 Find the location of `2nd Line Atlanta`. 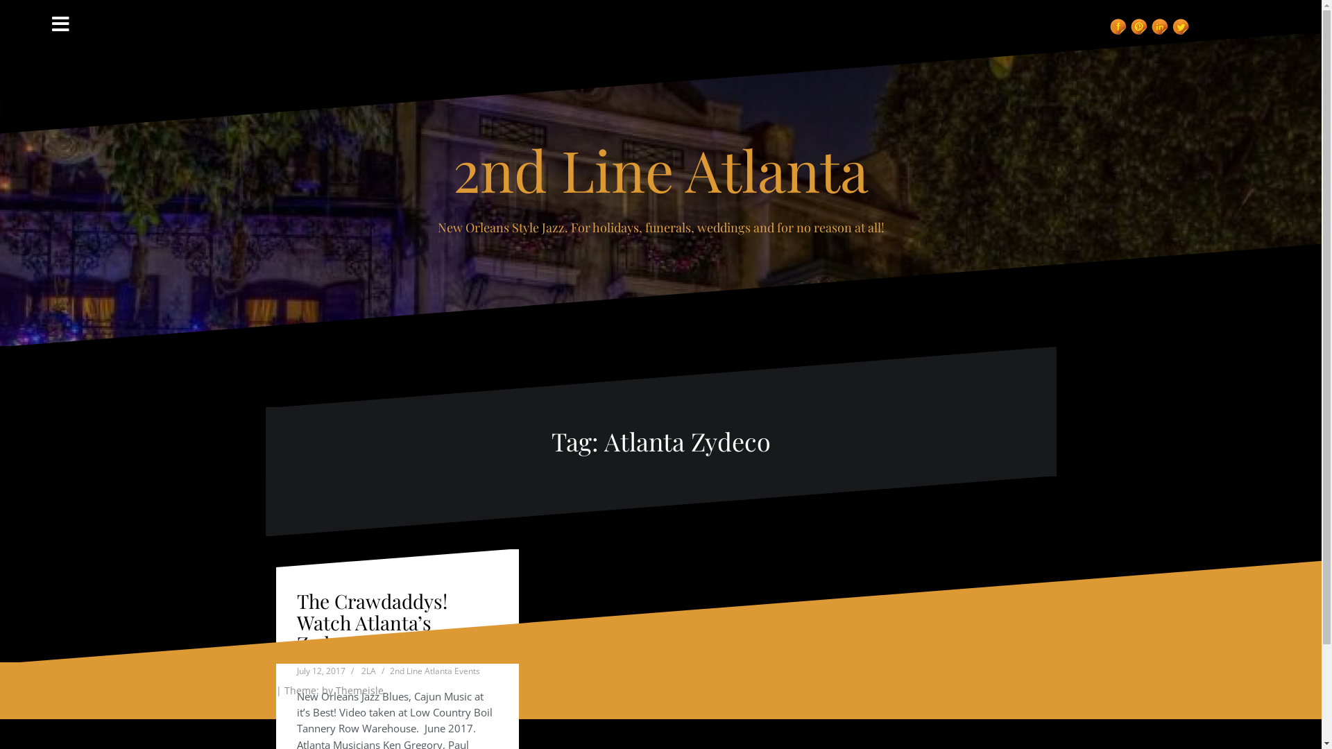

2nd Line Atlanta is located at coordinates (660, 169).